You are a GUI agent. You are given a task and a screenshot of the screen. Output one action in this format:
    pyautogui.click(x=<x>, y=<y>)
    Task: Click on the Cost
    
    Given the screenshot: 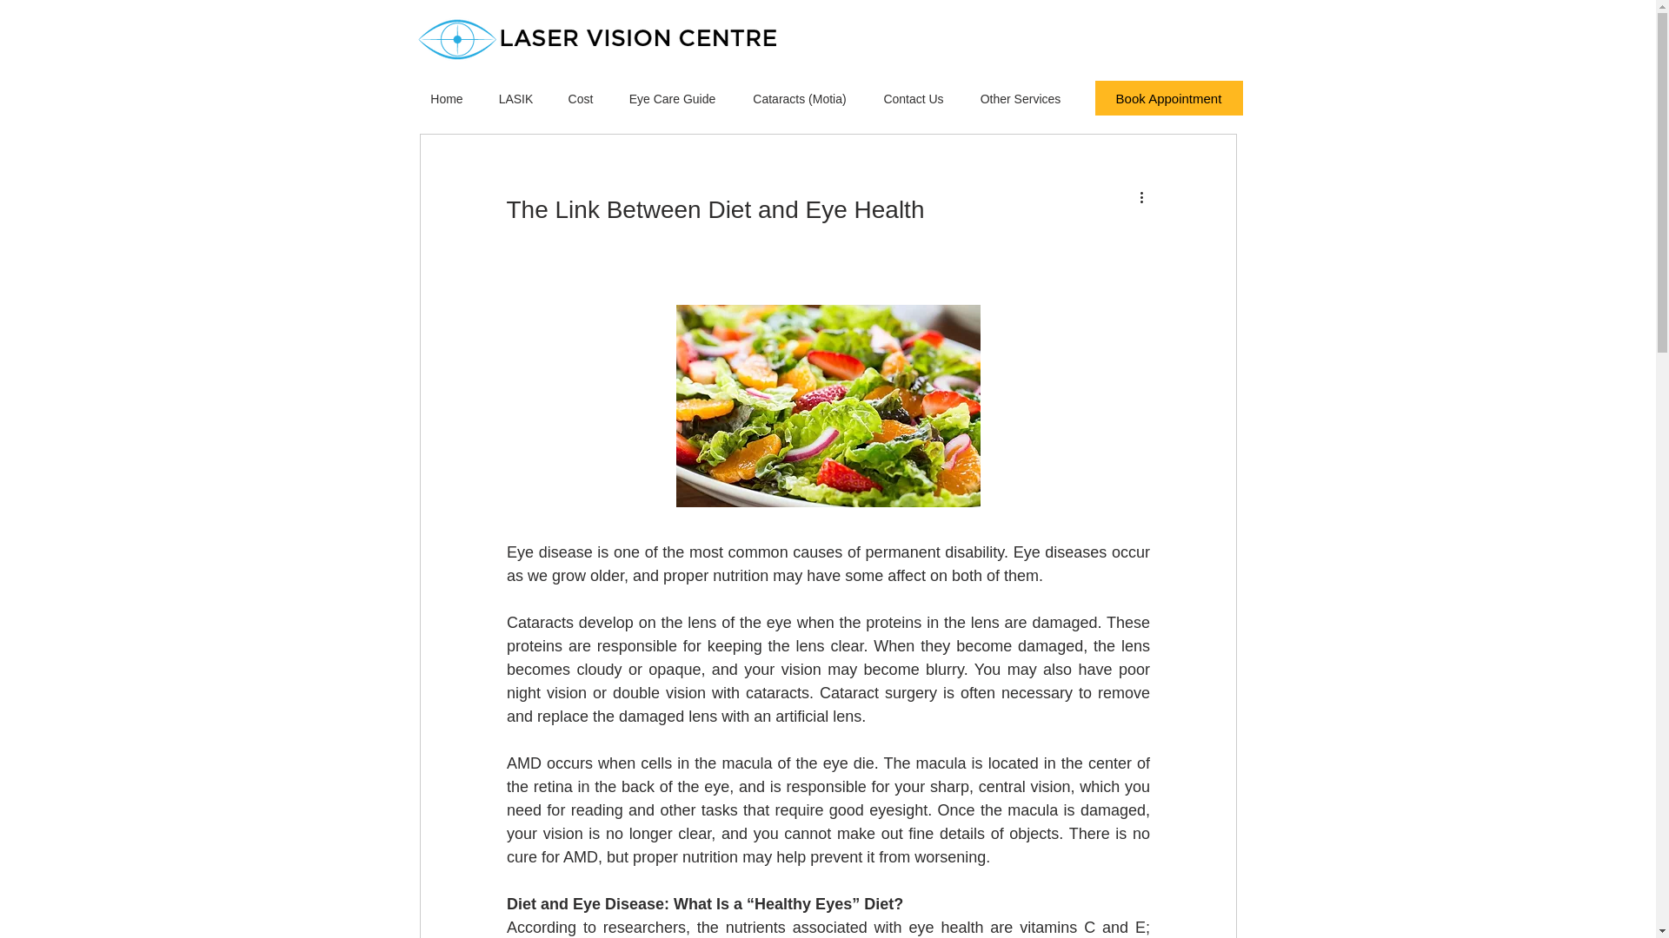 What is the action you would take?
    pyautogui.click(x=581, y=99)
    